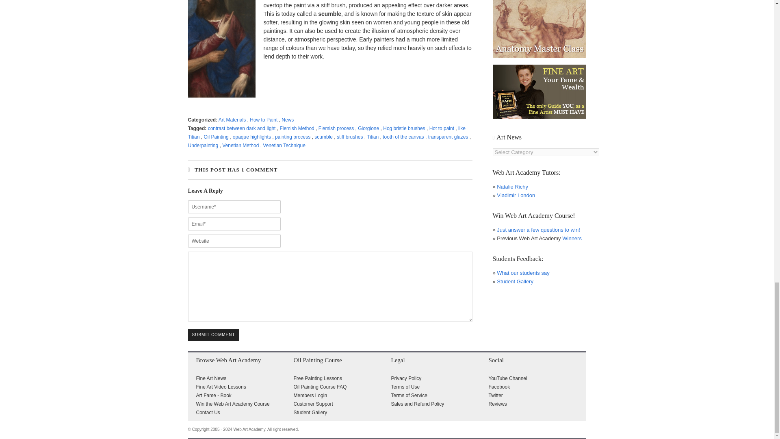 The width and height of the screenshot is (780, 439). Describe the element at coordinates (442, 128) in the screenshot. I see `Hot to paint` at that location.